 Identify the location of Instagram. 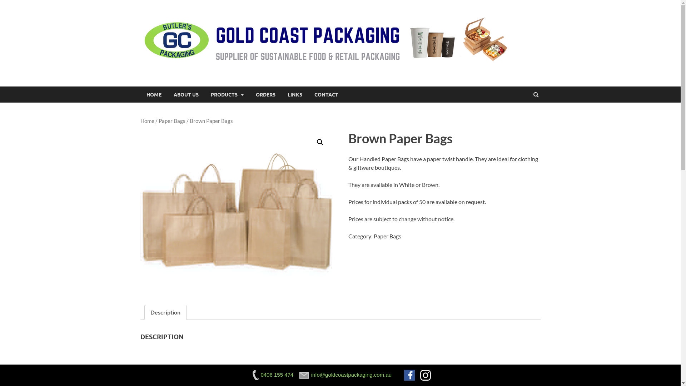
(426, 375).